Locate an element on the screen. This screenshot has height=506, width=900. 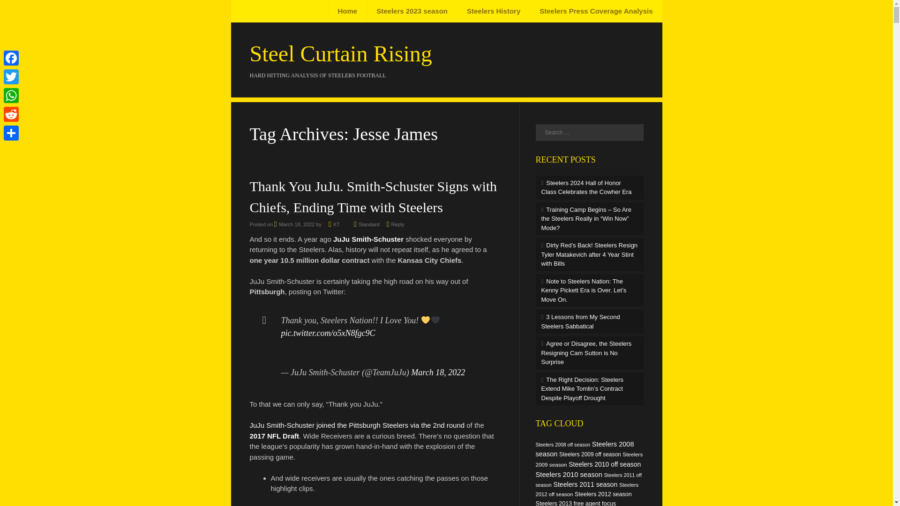
View all posts by KT is located at coordinates (337, 224).